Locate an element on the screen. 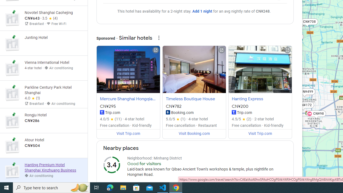 The image size is (343, 193). 4 out of 5 stars from 1 reviews is located at coordinates (32, 98).